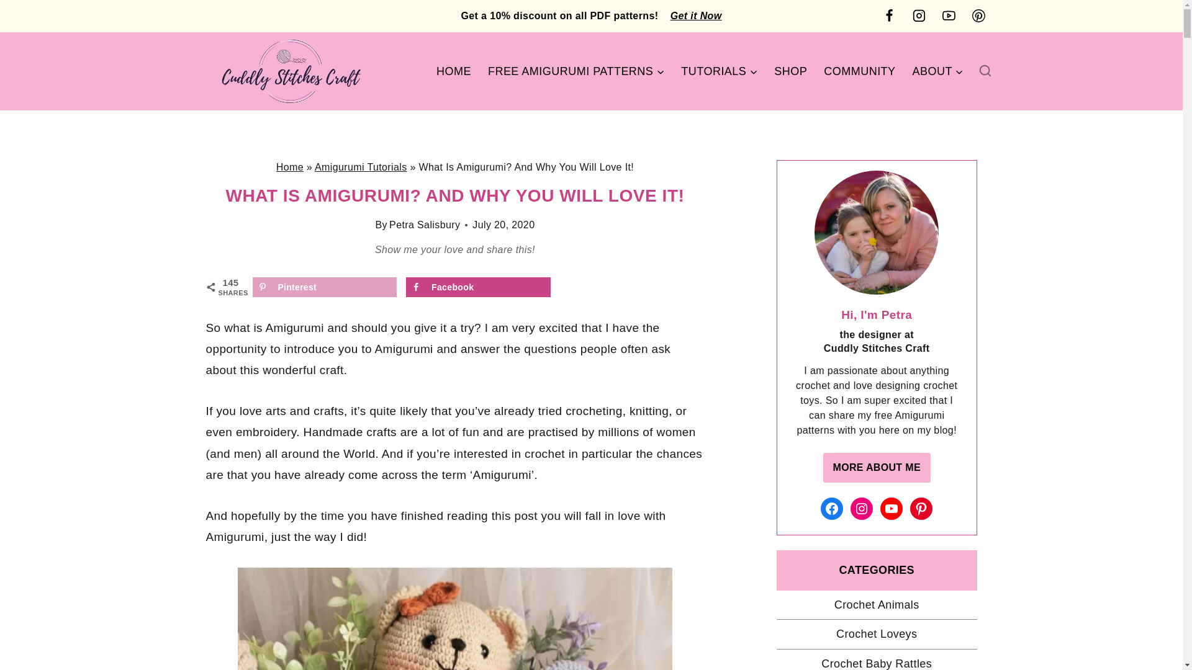 The width and height of the screenshot is (1192, 670). What do you see at coordinates (324, 287) in the screenshot?
I see `Save to Pinterest` at bounding box center [324, 287].